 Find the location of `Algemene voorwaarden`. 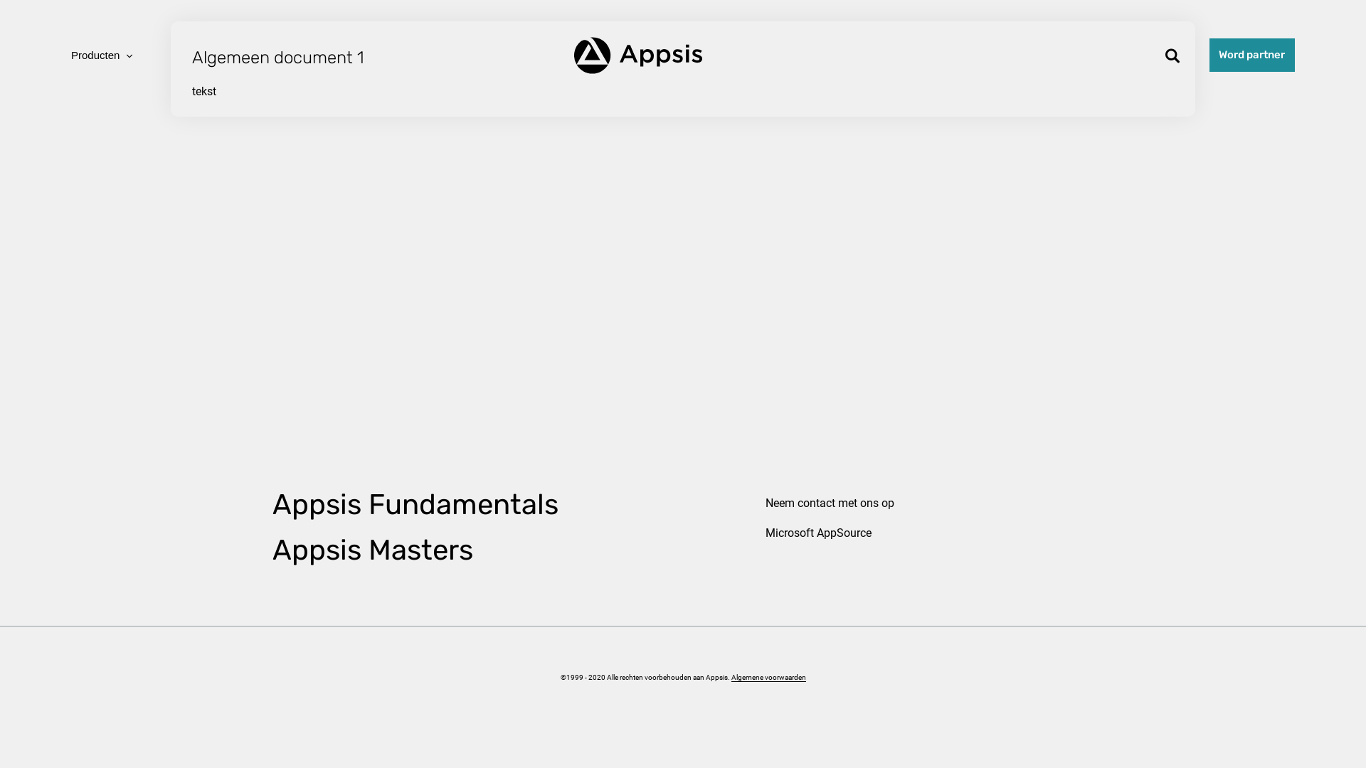

Algemene voorwaarden is located at coordinates (768, 678).